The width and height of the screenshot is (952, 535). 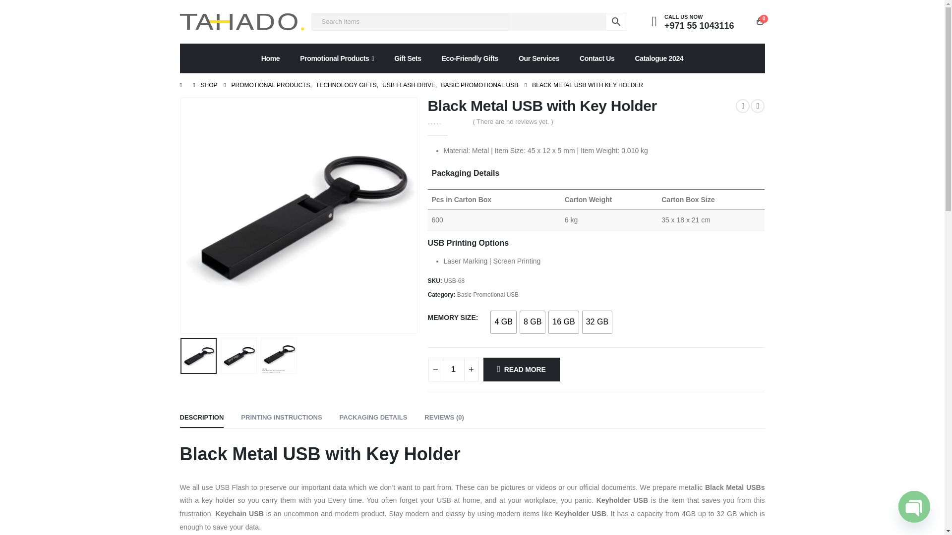 What do you see at coordinates (532, 322) in the screenshot?
I see `8 GB` at bounding box center [532, 322].